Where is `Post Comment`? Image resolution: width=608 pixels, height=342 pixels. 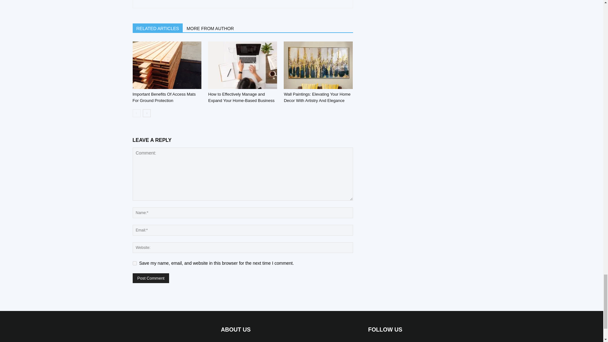 Post Comment is located at coordinates (151, 278).